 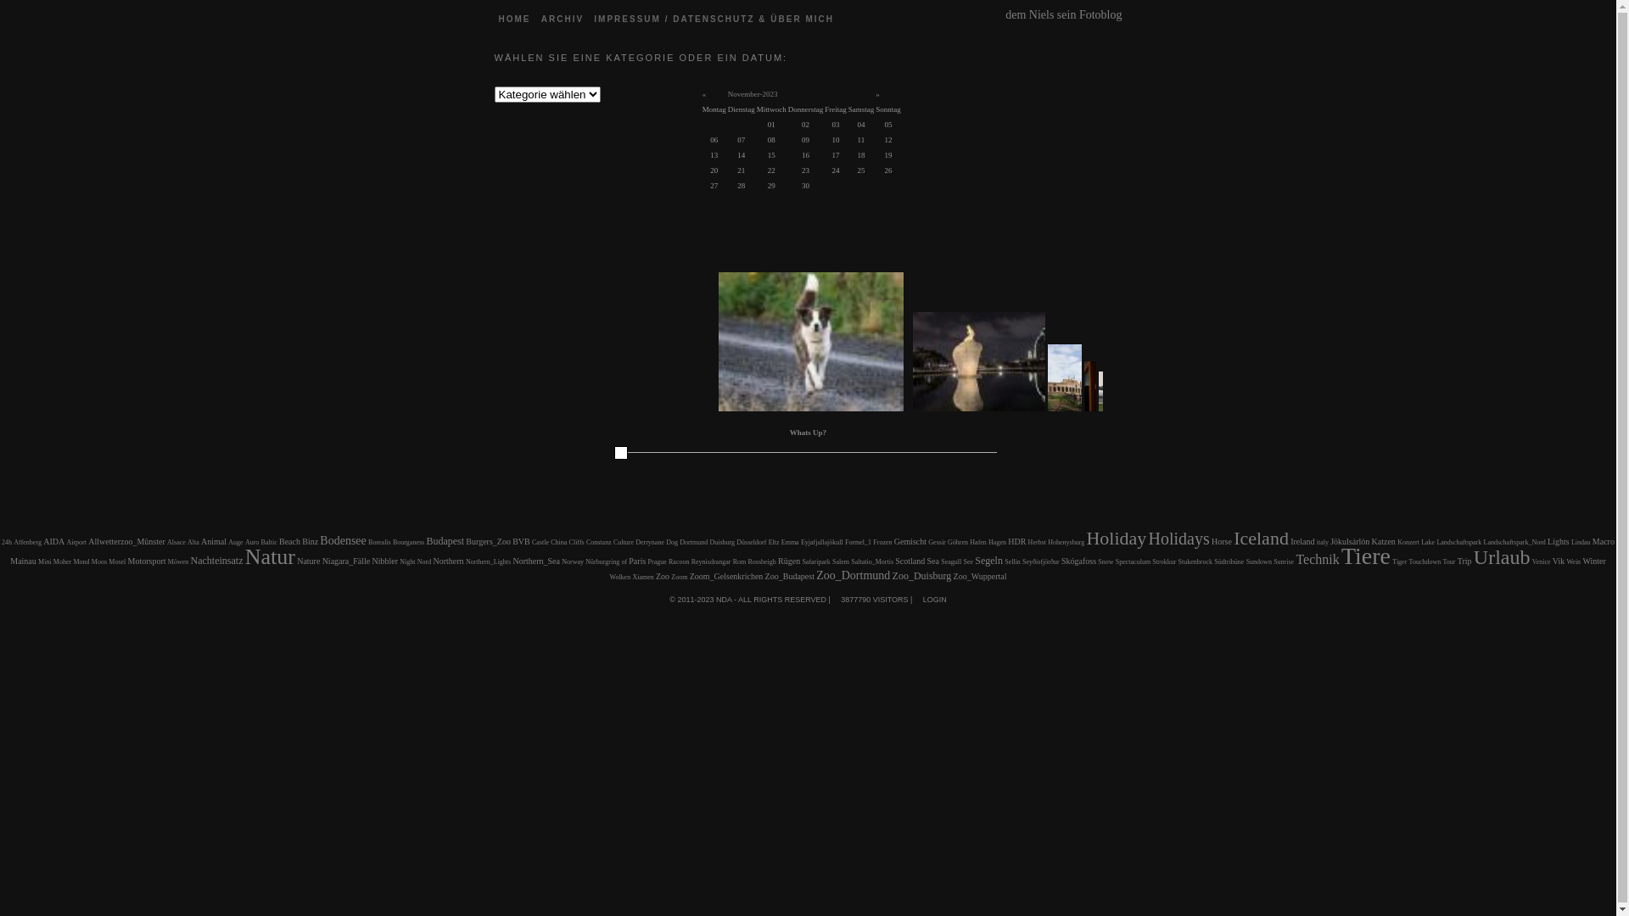 What do you see at coordinates (1016, 541) in the screenshot?
I see `HDR` at bounding box center [1016, 541].